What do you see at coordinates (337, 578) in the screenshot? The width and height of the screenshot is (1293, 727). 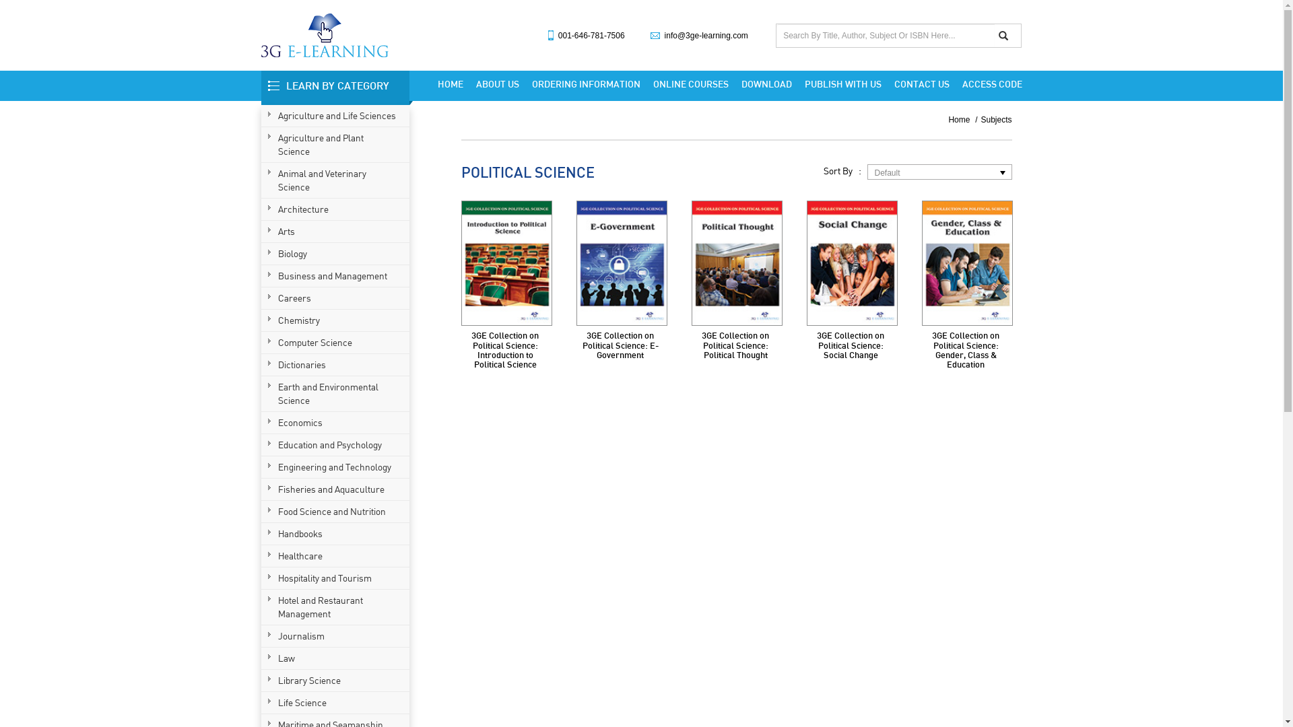 I see `Hospitality and Tourism` at bounding box center [337, 578].